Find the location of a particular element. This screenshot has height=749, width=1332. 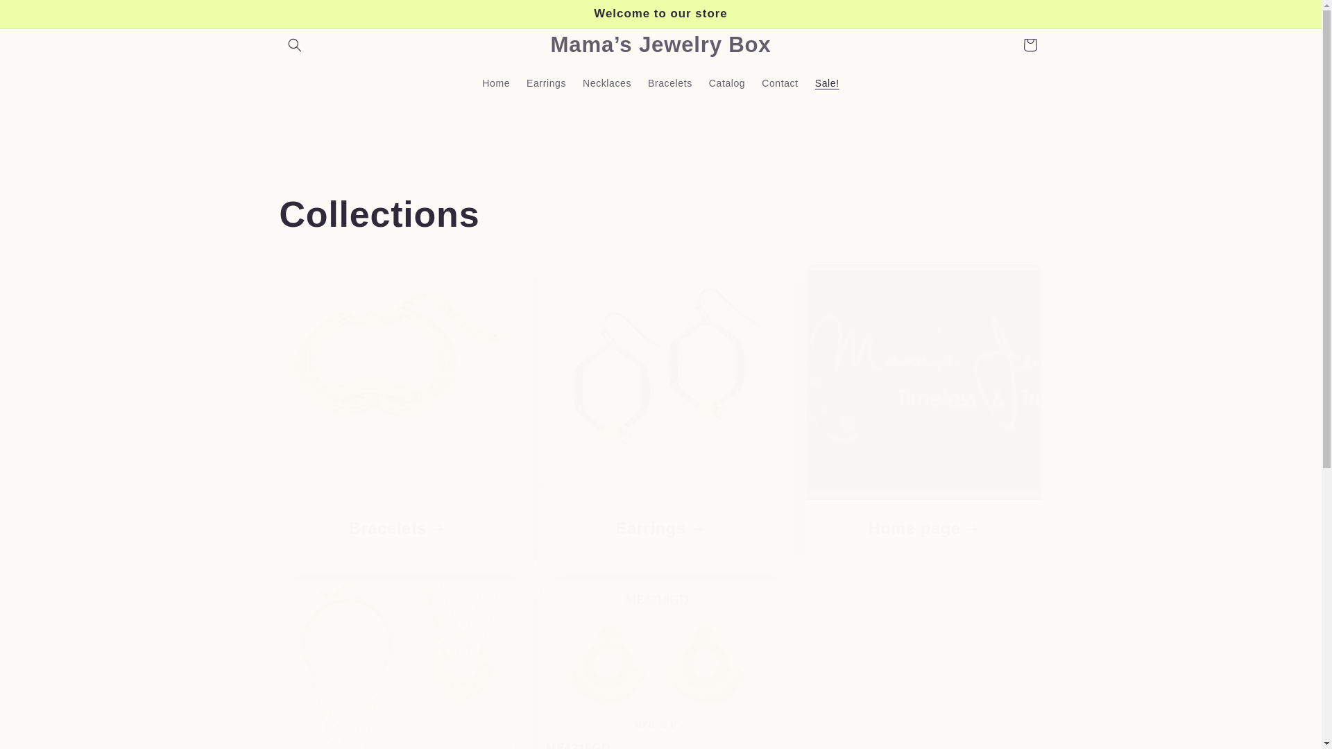

Home page is located at coordinates (924, 528).